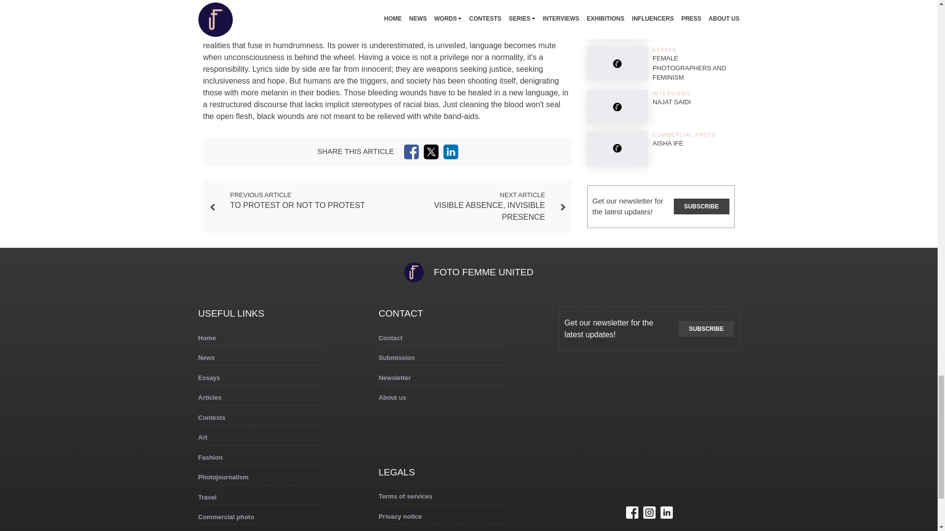  Describe the element at coordinates (297, 205) in the screenshot. I see `To protest or not to protest` at that location.